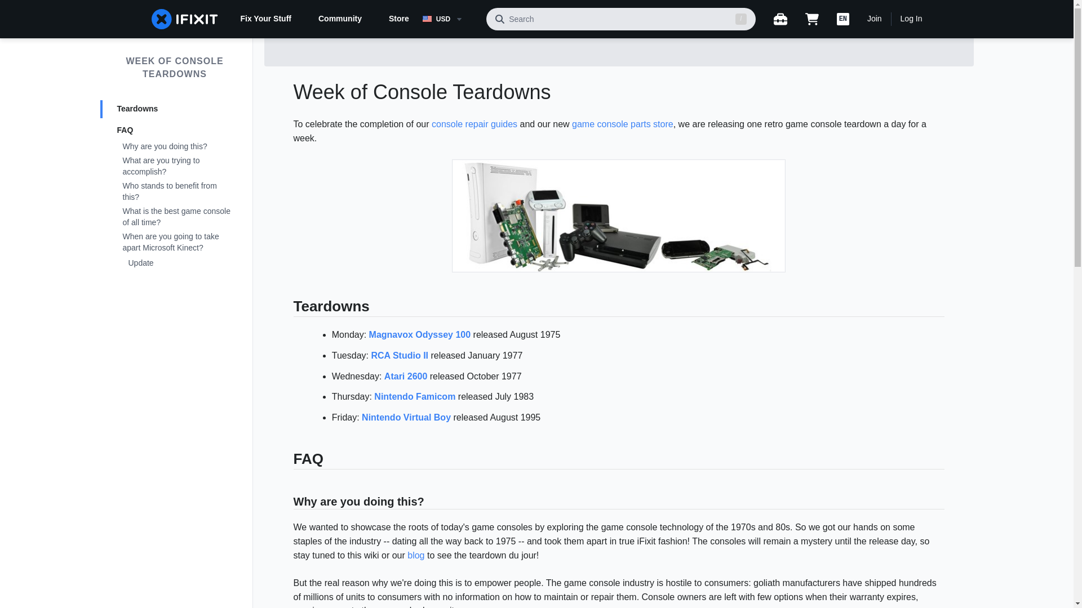  What do you see at coordinates (622, 124) in the screenshot?
I see `game console parts store` at bounding box center [622, 124].